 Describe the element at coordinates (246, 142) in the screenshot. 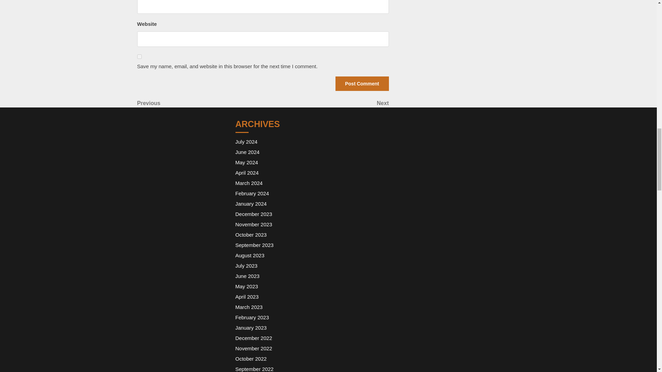

I see `July 2024` at that location.